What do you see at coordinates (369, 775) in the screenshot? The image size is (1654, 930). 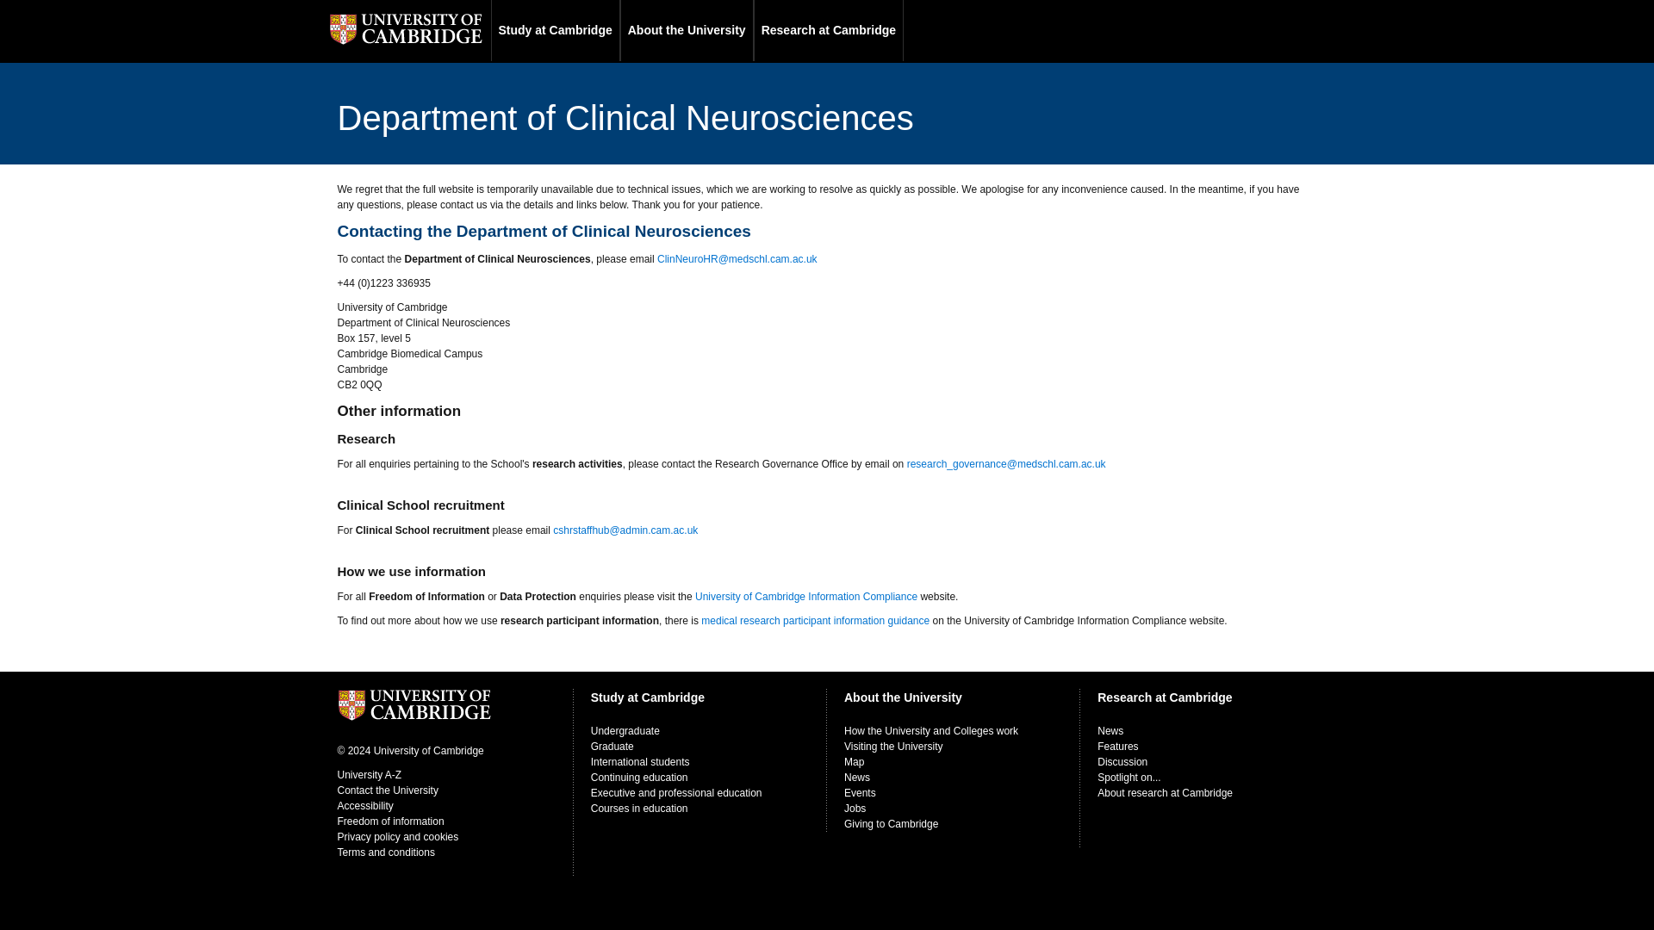 I see `University A-Z` at bounding box center [369, 775].